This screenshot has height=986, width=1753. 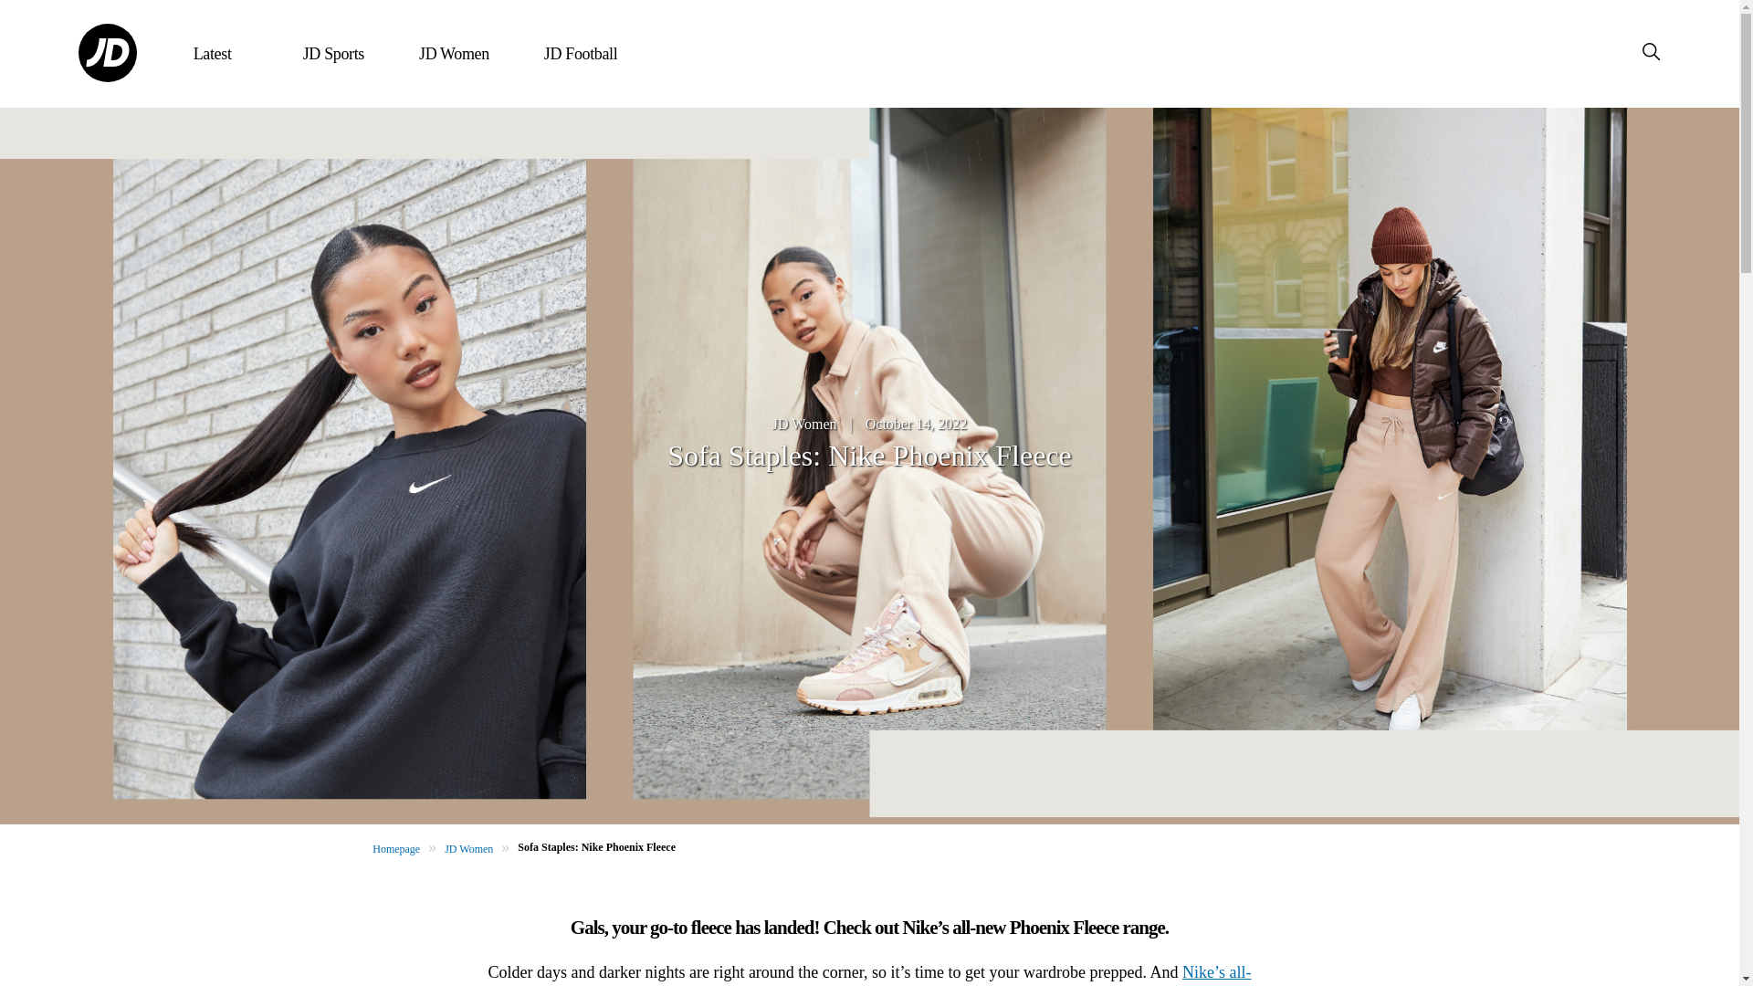 What do you see at coordinates (595, 847) in the screenshot?
I see `Sofa Staples: Nike Phoenix Fleece` at bounding box center [595, 847].